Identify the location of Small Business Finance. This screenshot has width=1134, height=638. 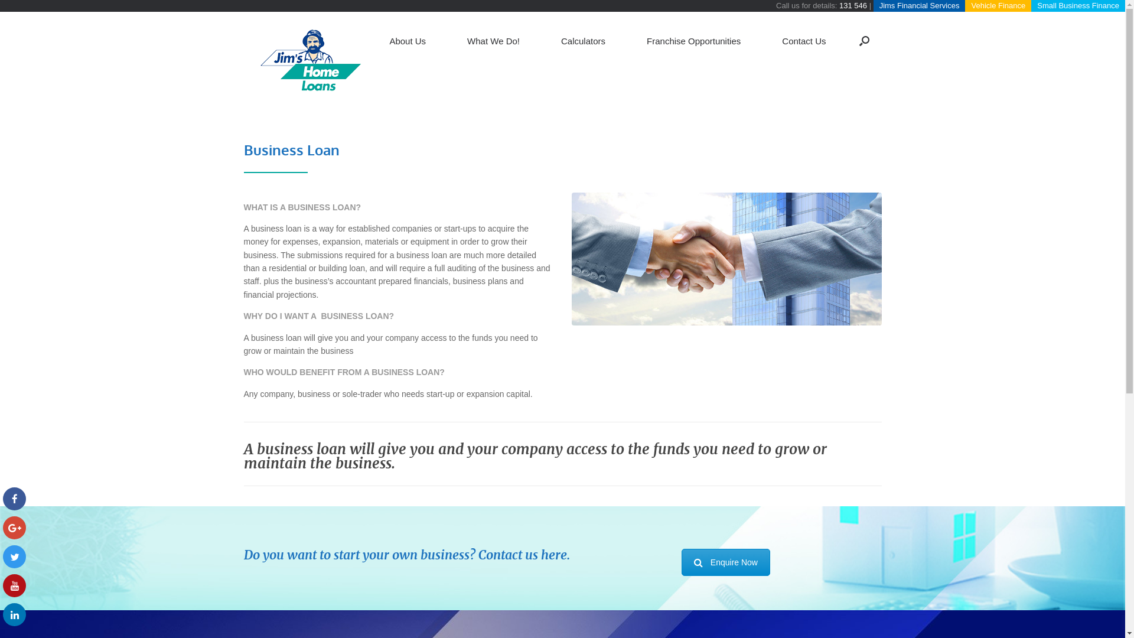
(1078, 6).